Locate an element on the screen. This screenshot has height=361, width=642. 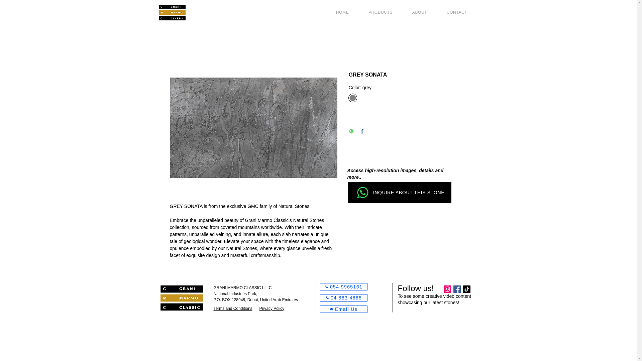
054 9965161 is located at coordinates (343, 287).